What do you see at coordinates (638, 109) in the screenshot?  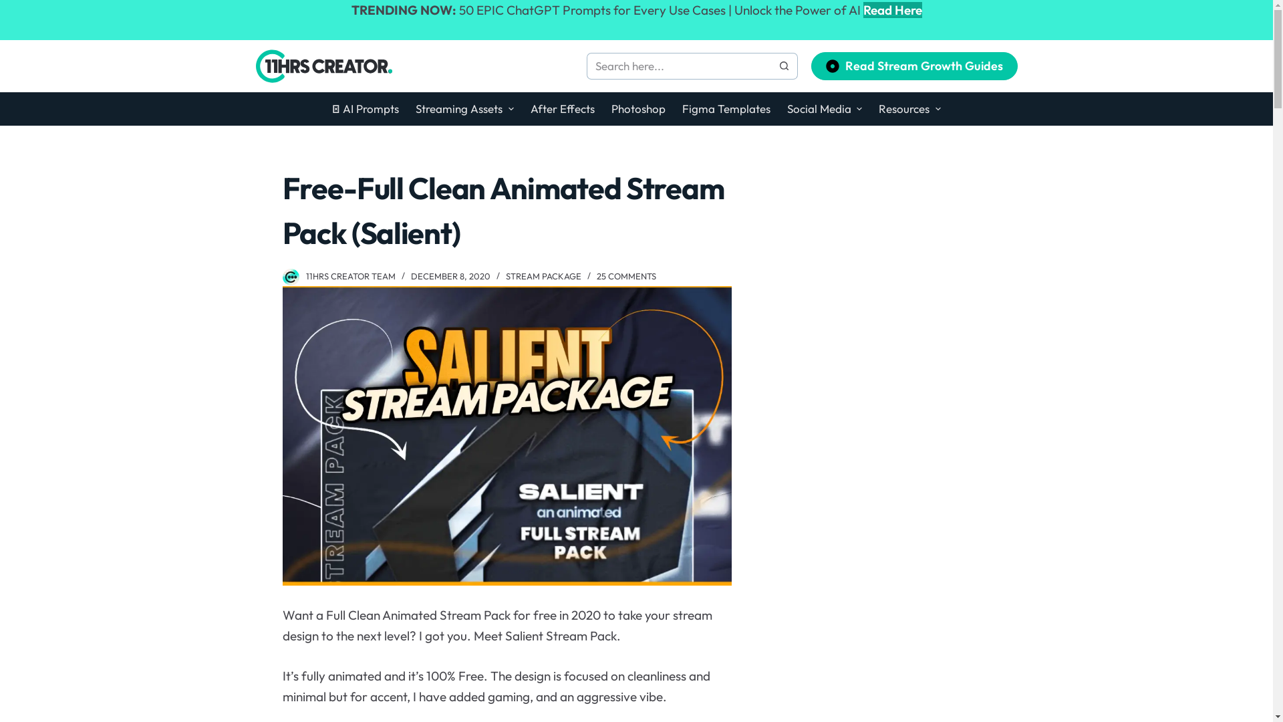 I see `Photoshop` at bounding box center [638, 109].